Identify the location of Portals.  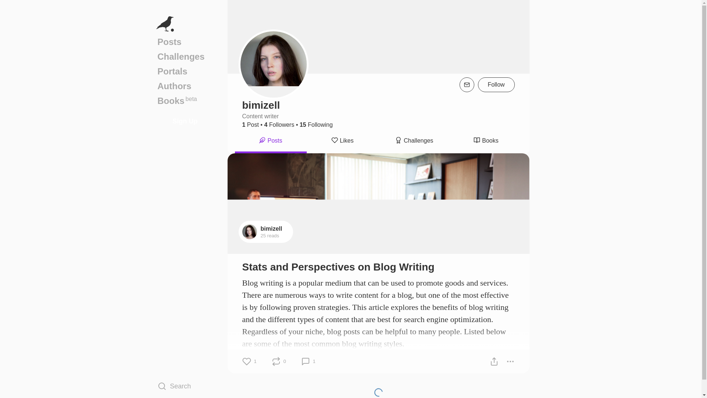
(185, 71).